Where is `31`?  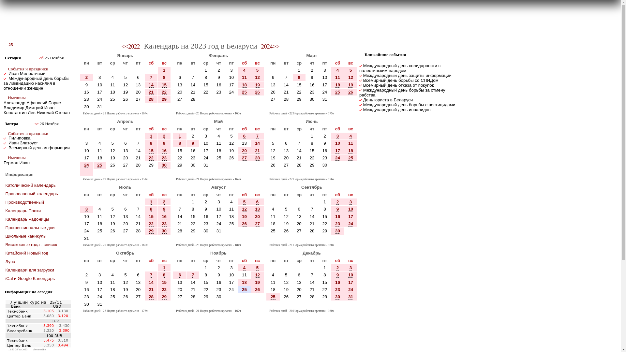
31 is located at coordinates (351, 297).